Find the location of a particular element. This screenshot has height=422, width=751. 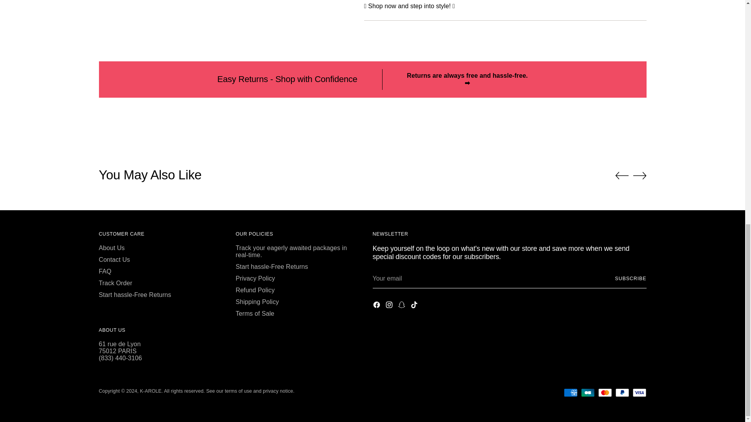

K-AROLE on Snapchat is located at coordinates (402, 306).